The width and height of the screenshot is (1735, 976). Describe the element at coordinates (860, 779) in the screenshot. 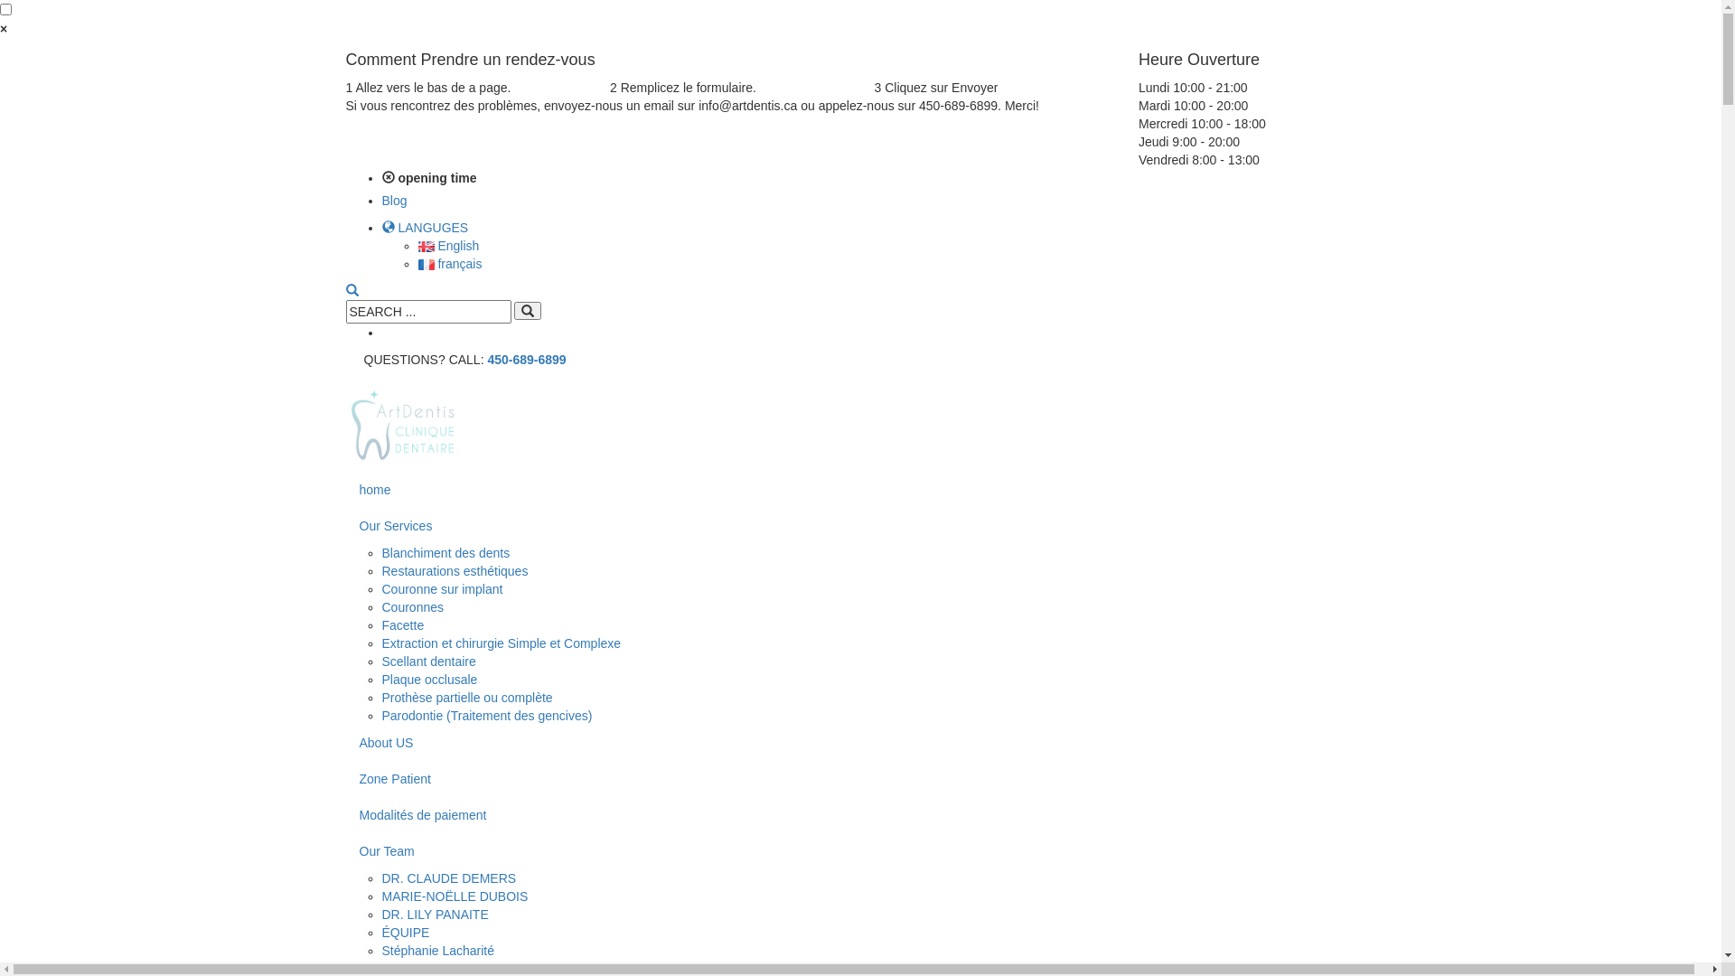

I see `Zone Patient` at that location.